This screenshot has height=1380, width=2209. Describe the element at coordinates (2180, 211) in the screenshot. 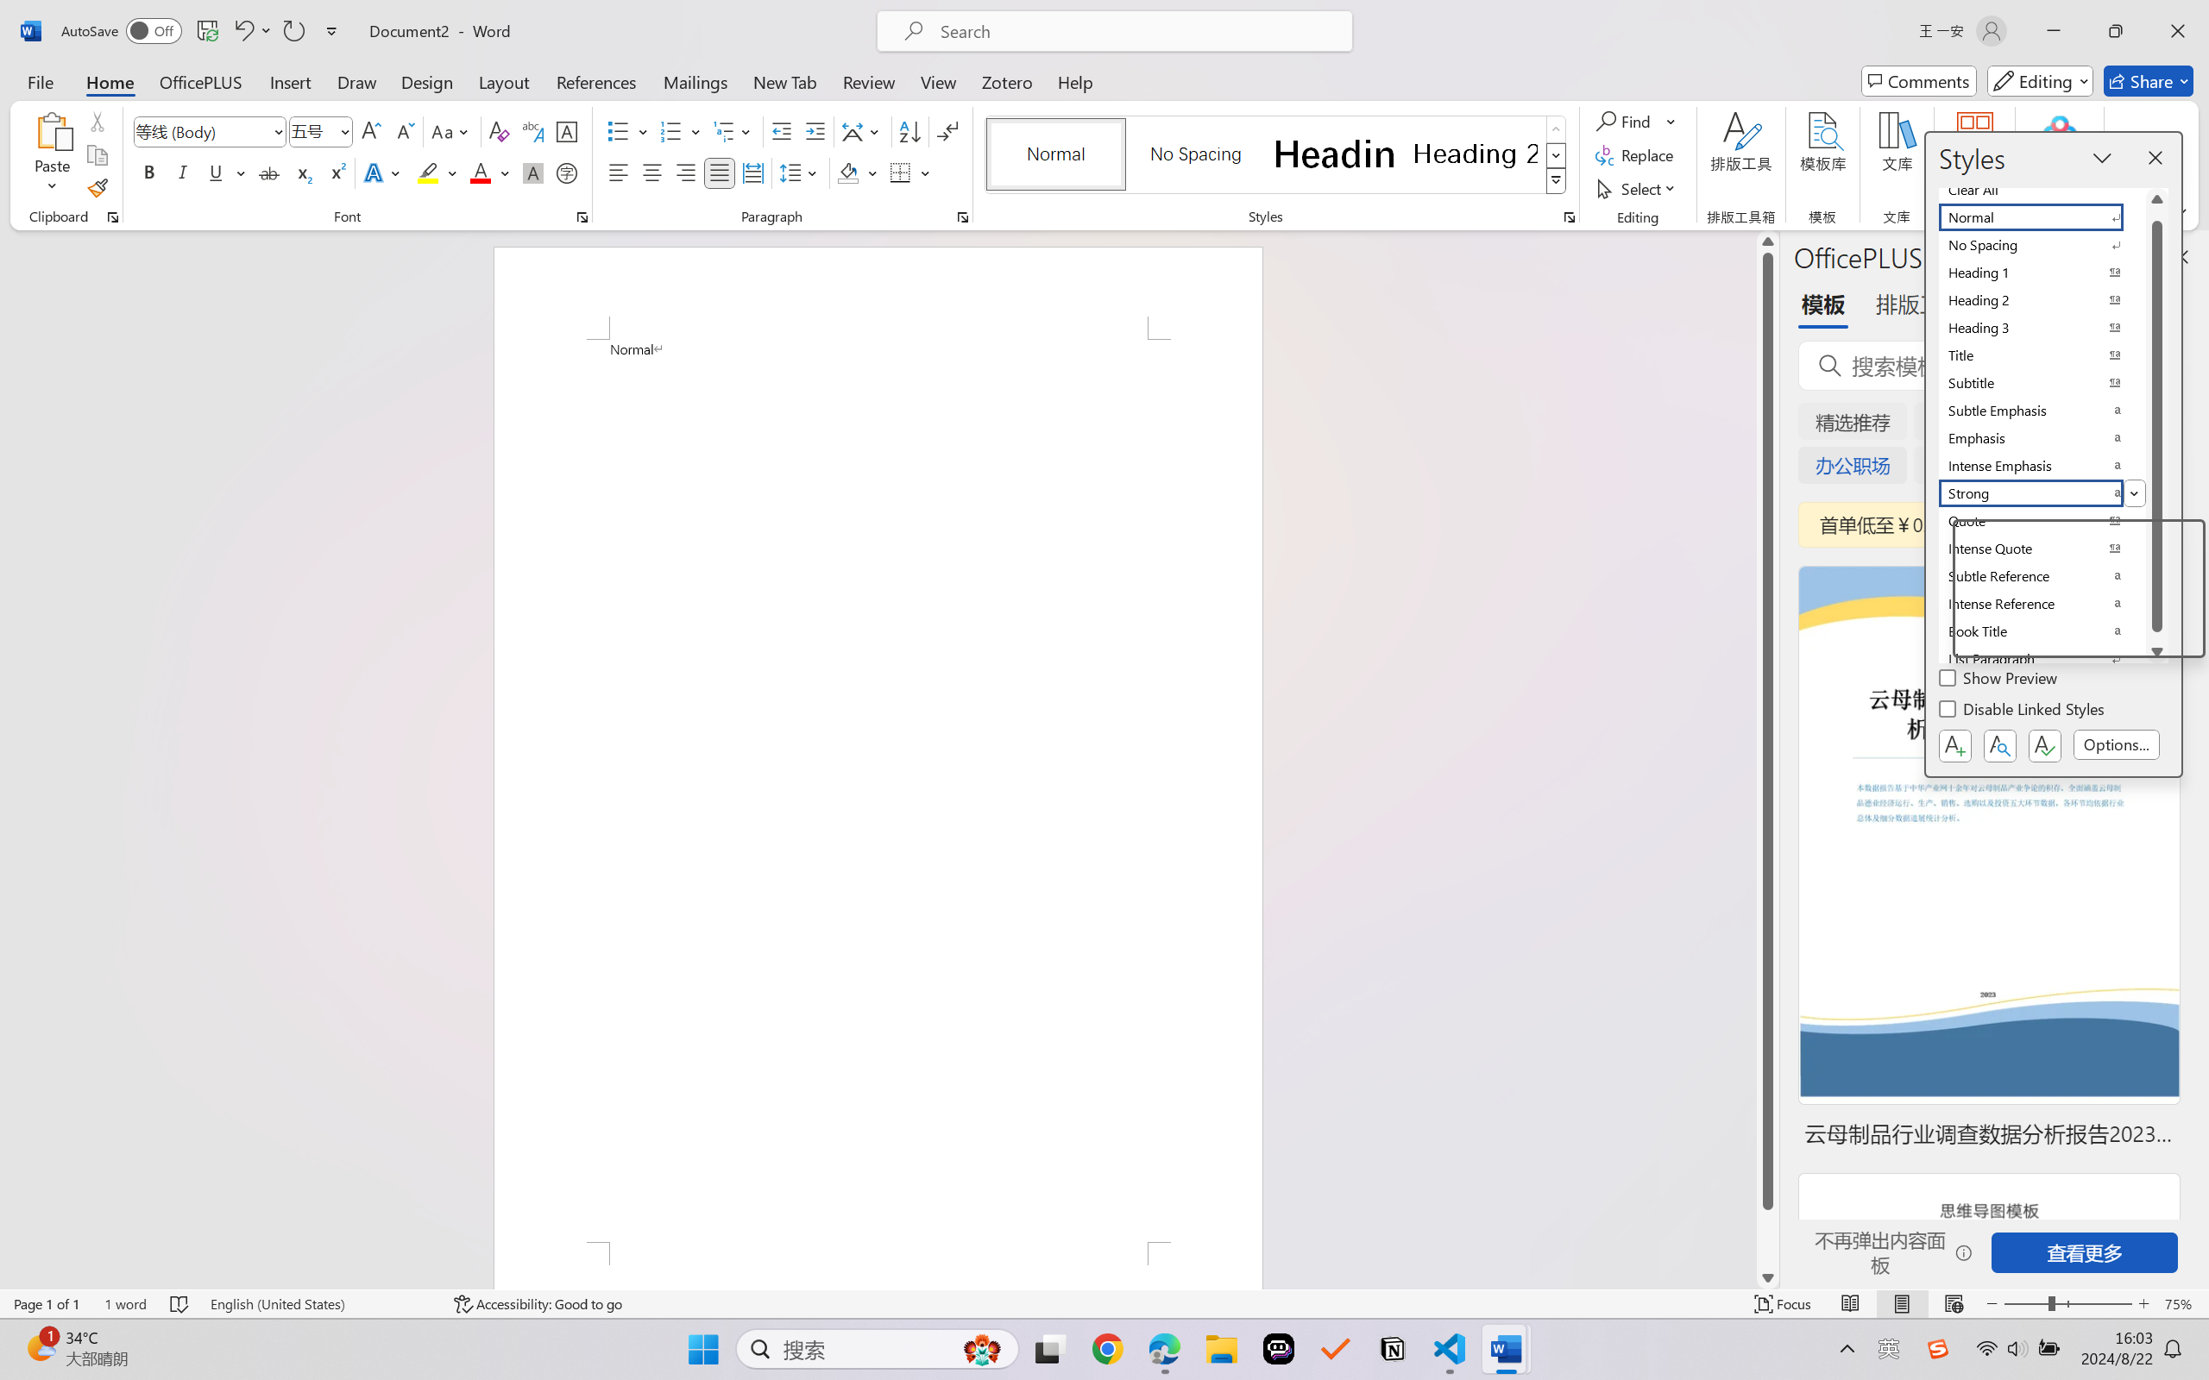

I see `Ribbon Display Options` at that location.